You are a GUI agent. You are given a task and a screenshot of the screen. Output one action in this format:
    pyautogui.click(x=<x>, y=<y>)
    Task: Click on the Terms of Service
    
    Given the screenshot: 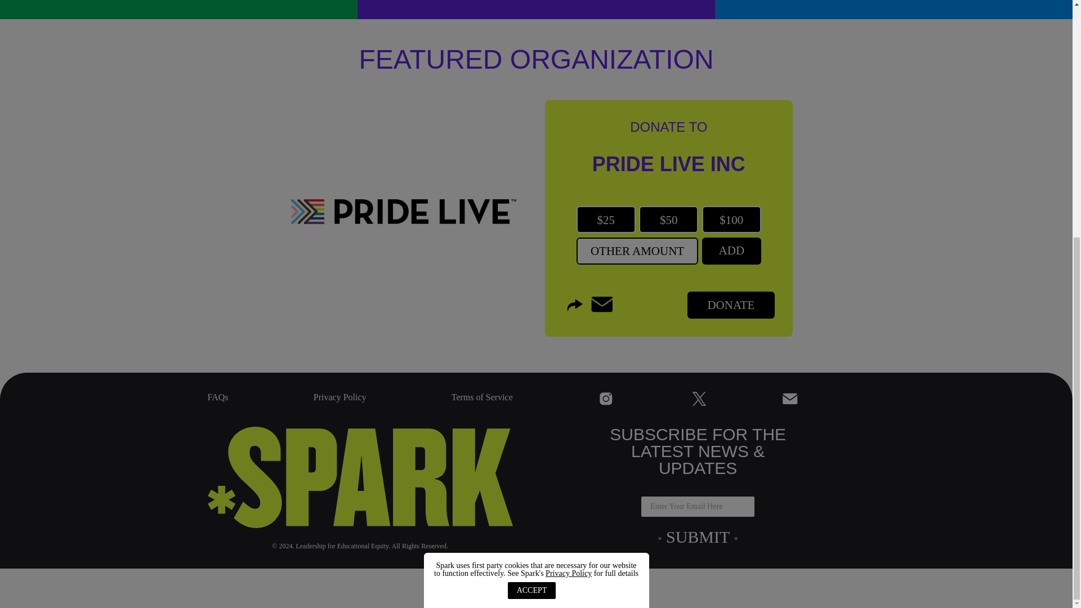 What is the action you would take?
    pyautogui.click(x=482, y=397)
    